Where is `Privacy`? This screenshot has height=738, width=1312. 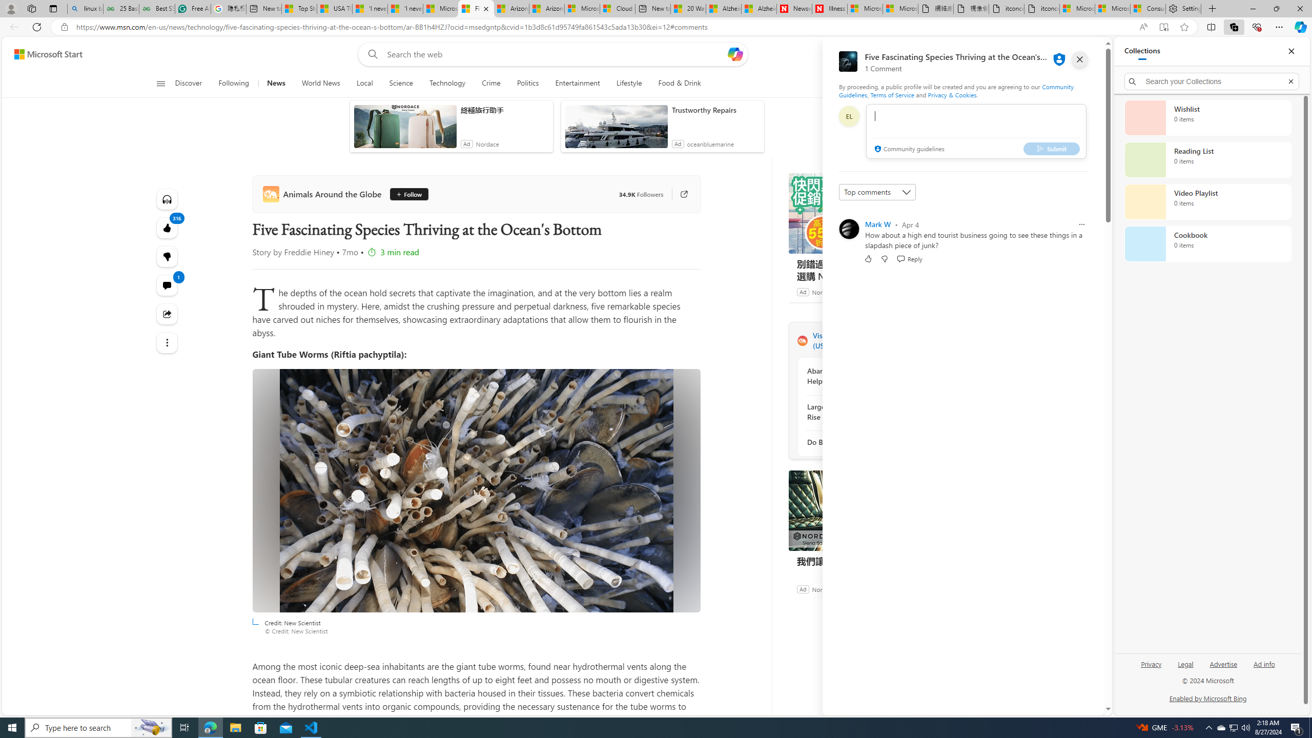
Privacy is located at coordinates (1151, 668).